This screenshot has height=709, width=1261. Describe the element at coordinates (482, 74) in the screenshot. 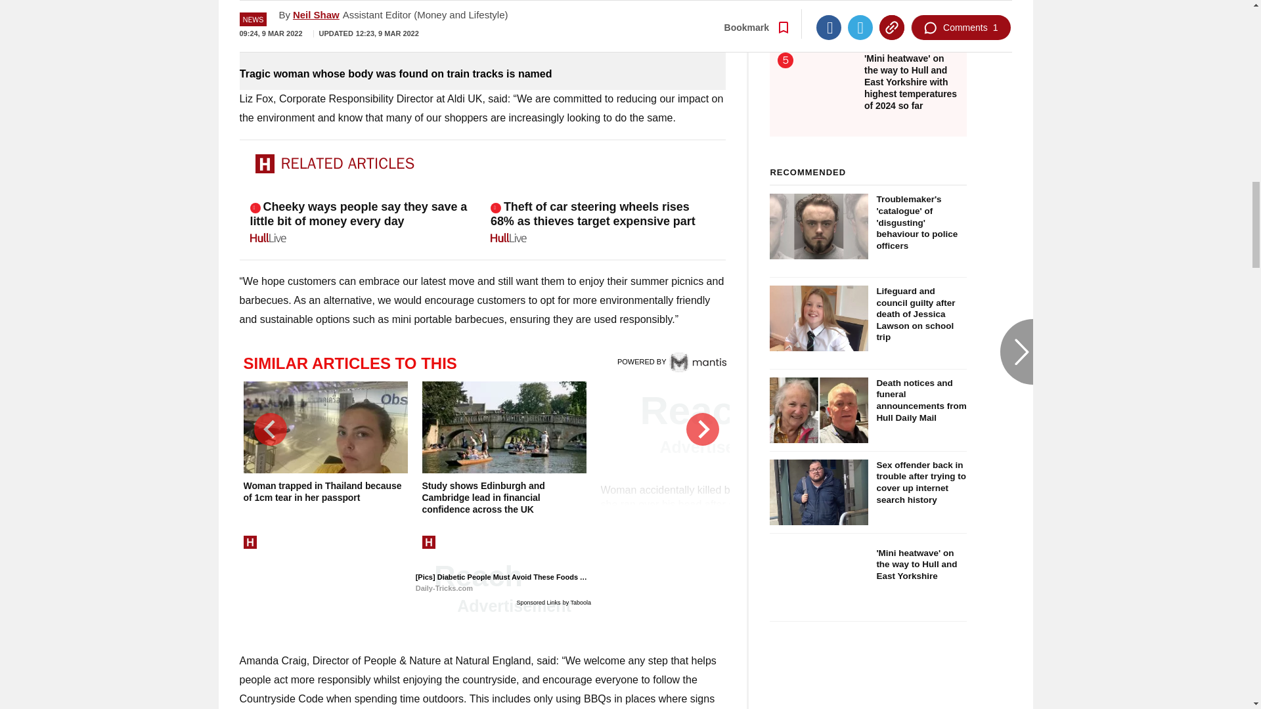

I see `Tragic woman whose body was found on train tracks is named` at that location.